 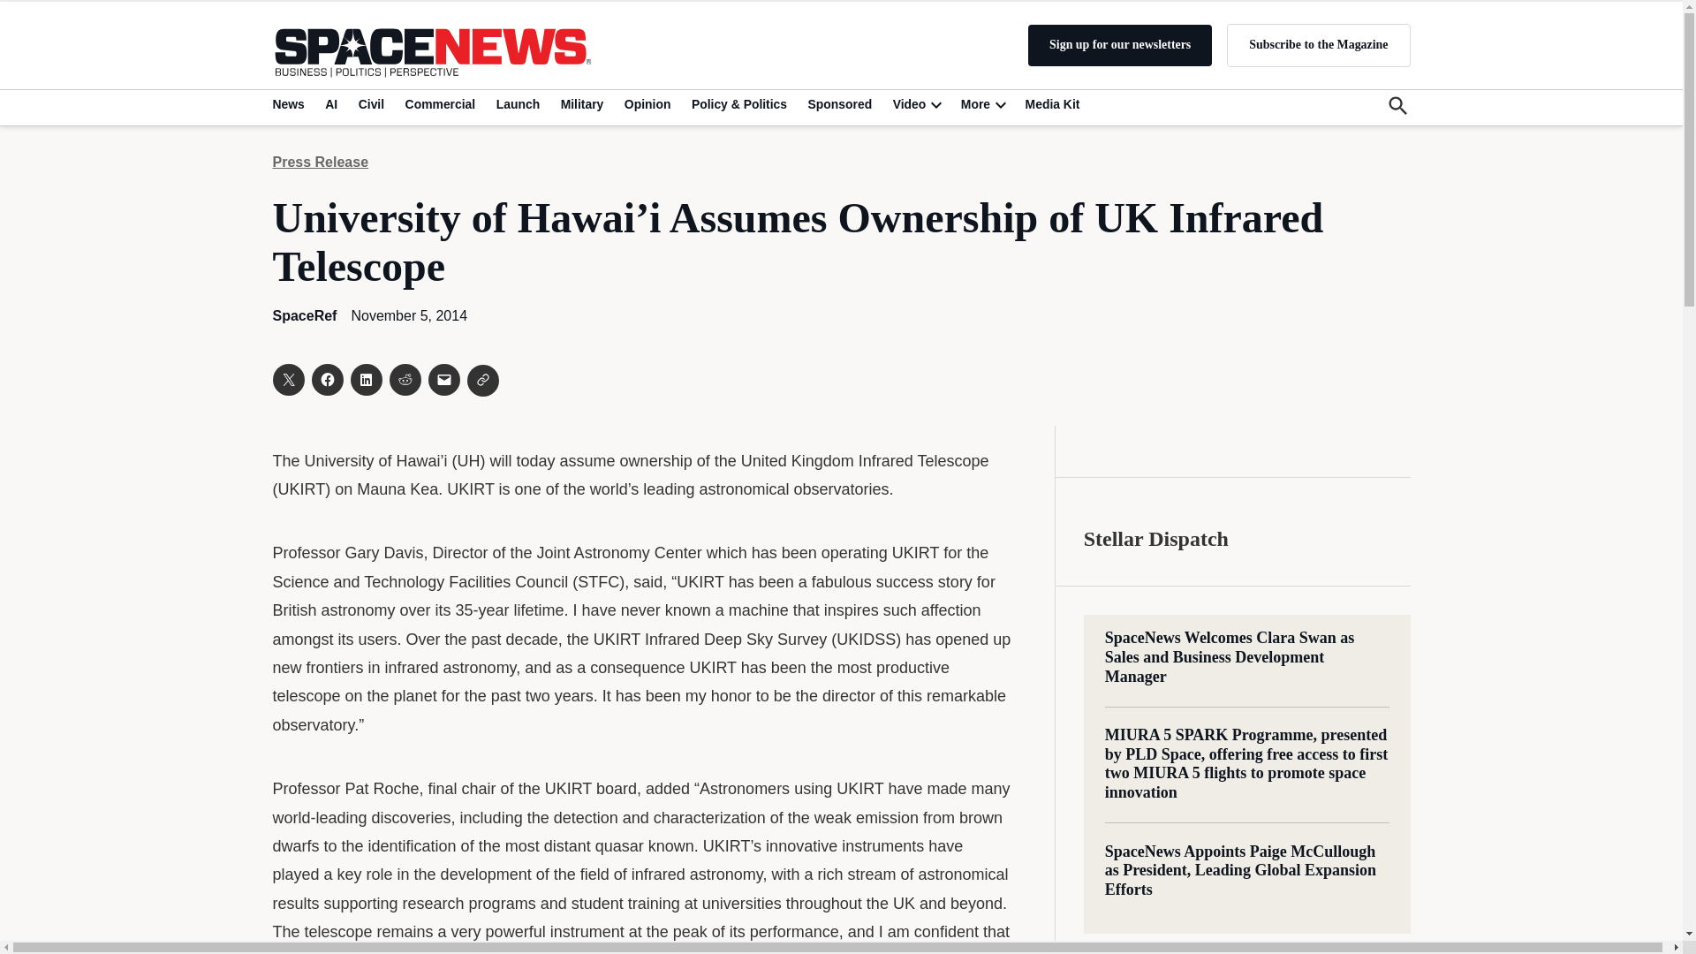 What do you see at coordinates (1120, 45) in the screenshot?
I see `Sign up for our newsletters` at bounding box center [1120, 45].